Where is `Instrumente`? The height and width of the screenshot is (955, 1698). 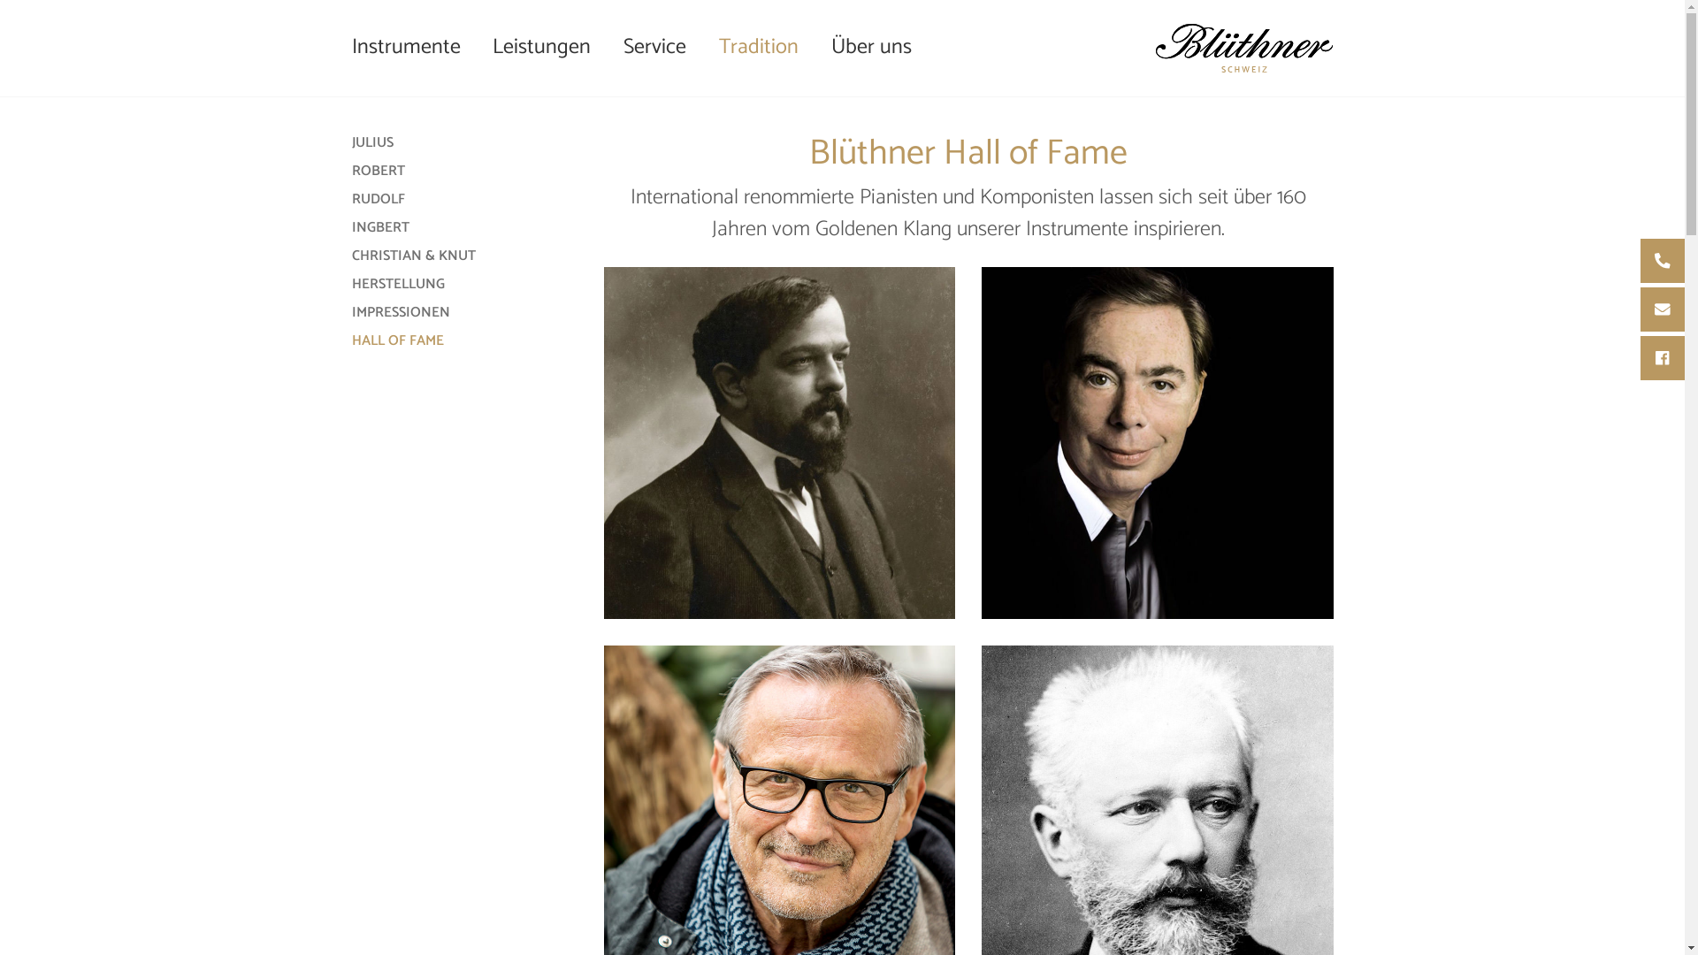
Instrumente is located at coordinates (414, 48).